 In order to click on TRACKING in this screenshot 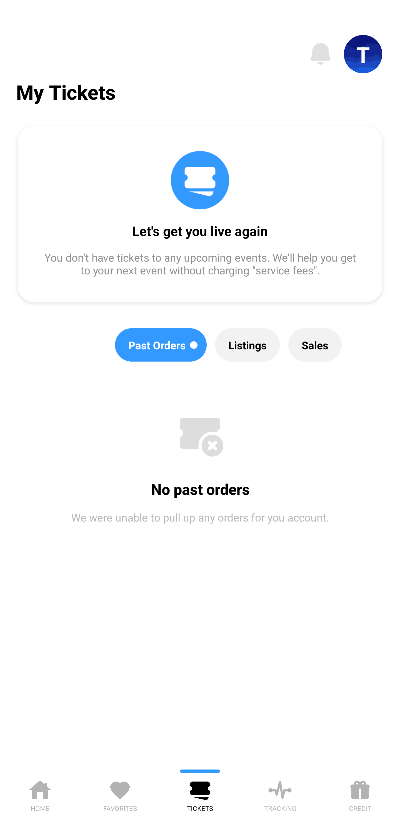, I will do `click(280, 794)`.